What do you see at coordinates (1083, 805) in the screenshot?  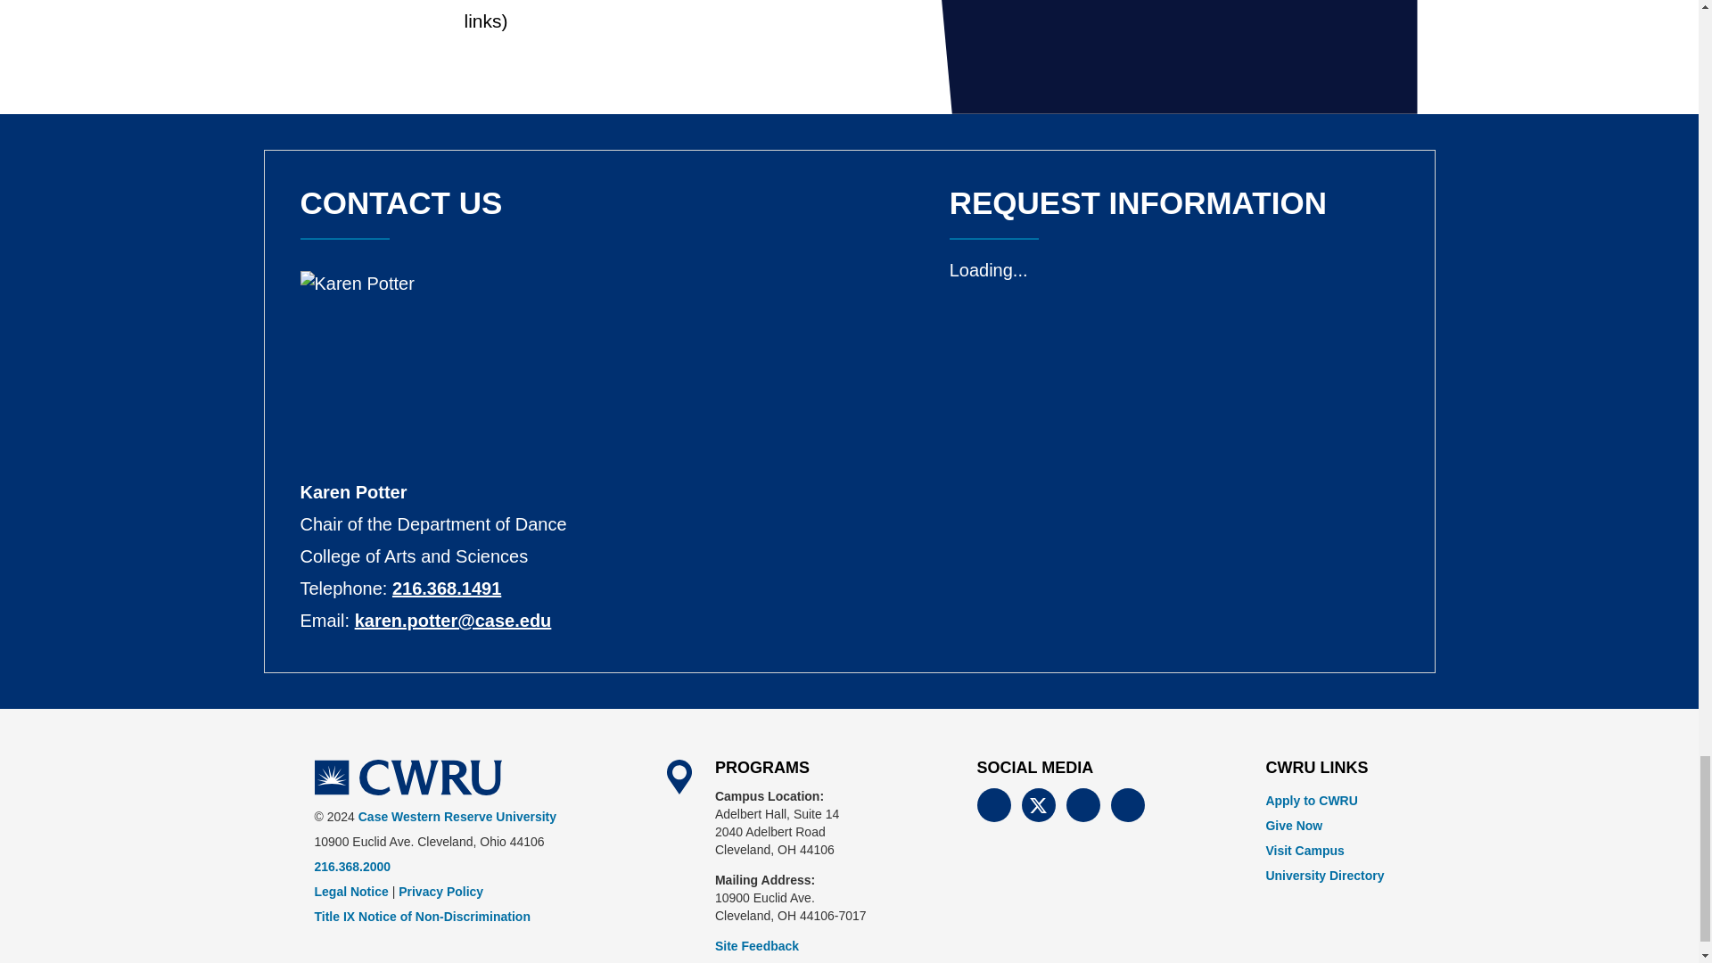 I see `CWRU Youtube` at bounding box center [1083, 805].